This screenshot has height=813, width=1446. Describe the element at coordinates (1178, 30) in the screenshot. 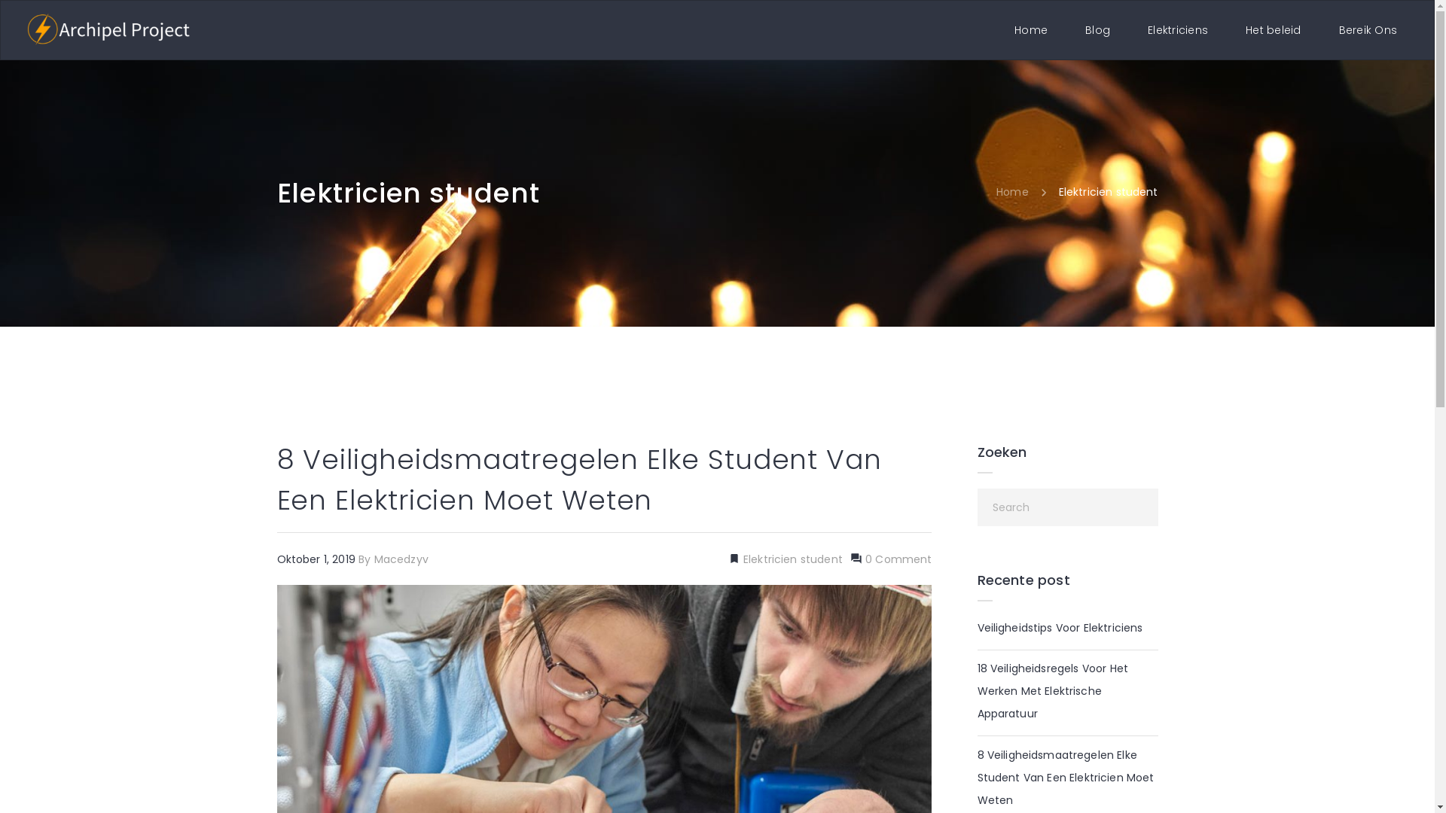

I see `Elektriciens` at that location.